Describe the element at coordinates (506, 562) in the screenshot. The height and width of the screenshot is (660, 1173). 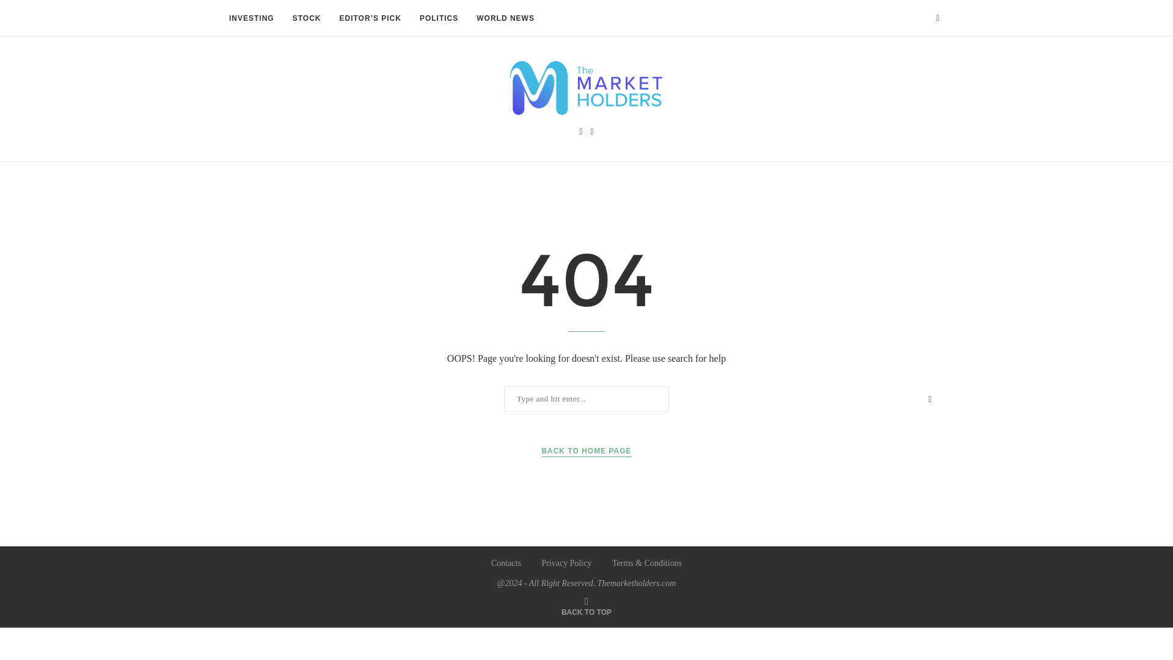
I see `Contacts` at that location.